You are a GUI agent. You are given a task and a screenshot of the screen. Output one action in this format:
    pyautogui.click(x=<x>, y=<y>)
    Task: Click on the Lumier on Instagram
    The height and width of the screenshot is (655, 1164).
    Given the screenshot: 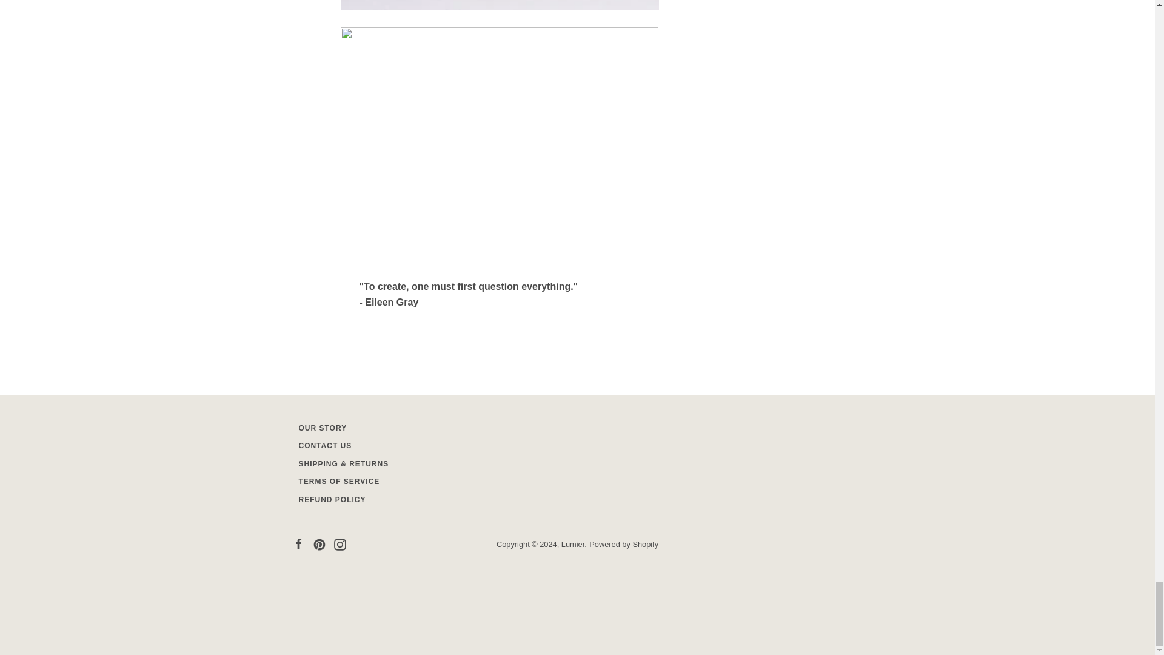 What is the action you would take?
    pyautogui.click(x=339, y=543)
    